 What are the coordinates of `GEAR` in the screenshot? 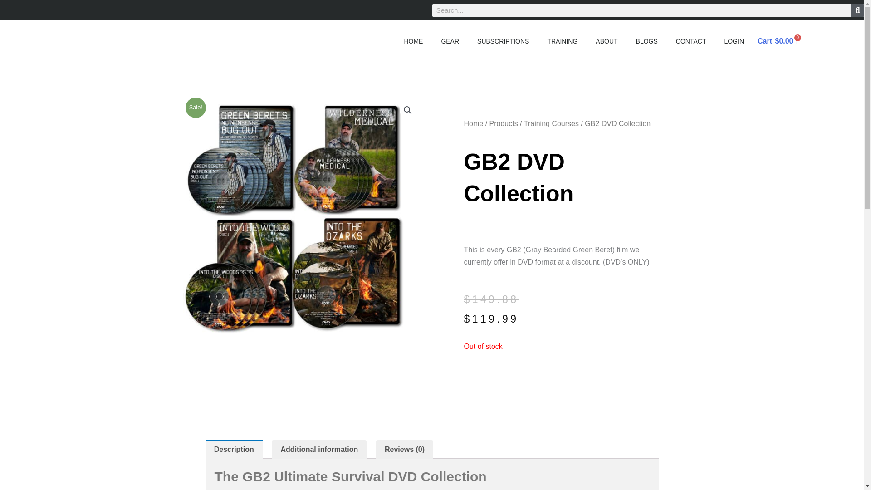 It's located at (450, 41).